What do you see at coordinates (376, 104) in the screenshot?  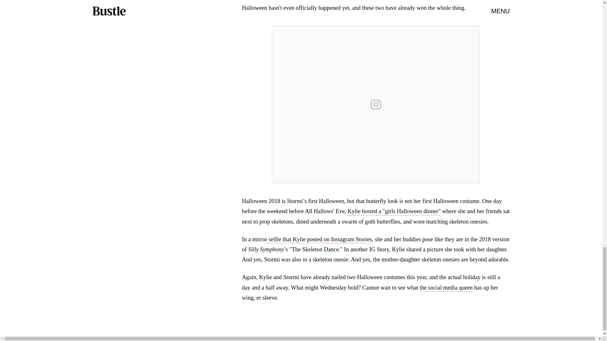 I see `View on Instagram` at bounding box center [376, 104].